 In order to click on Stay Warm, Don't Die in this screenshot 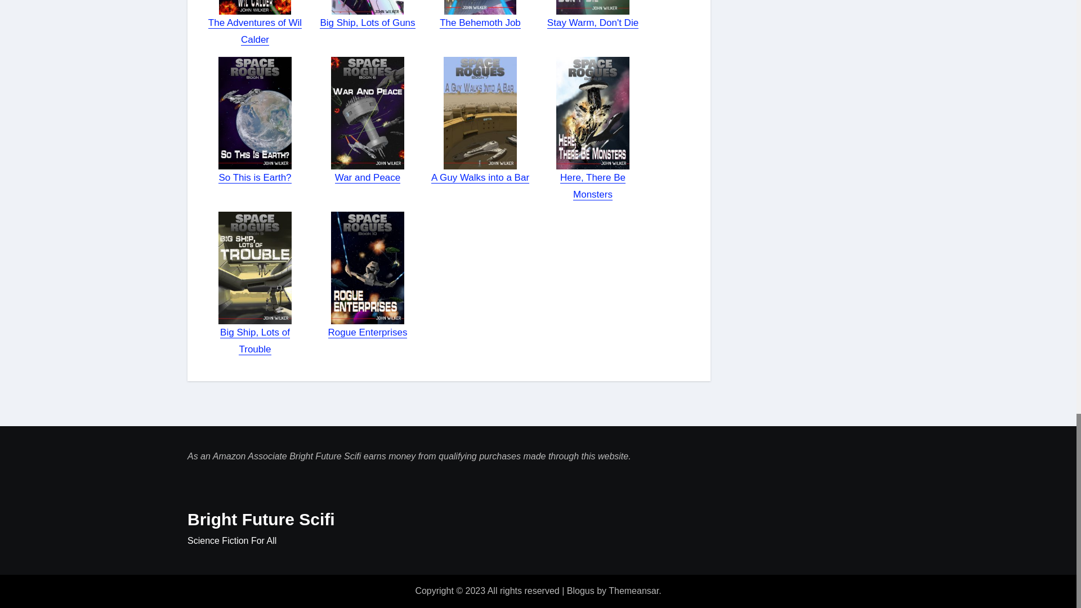, I will do `click(592, 23)`.